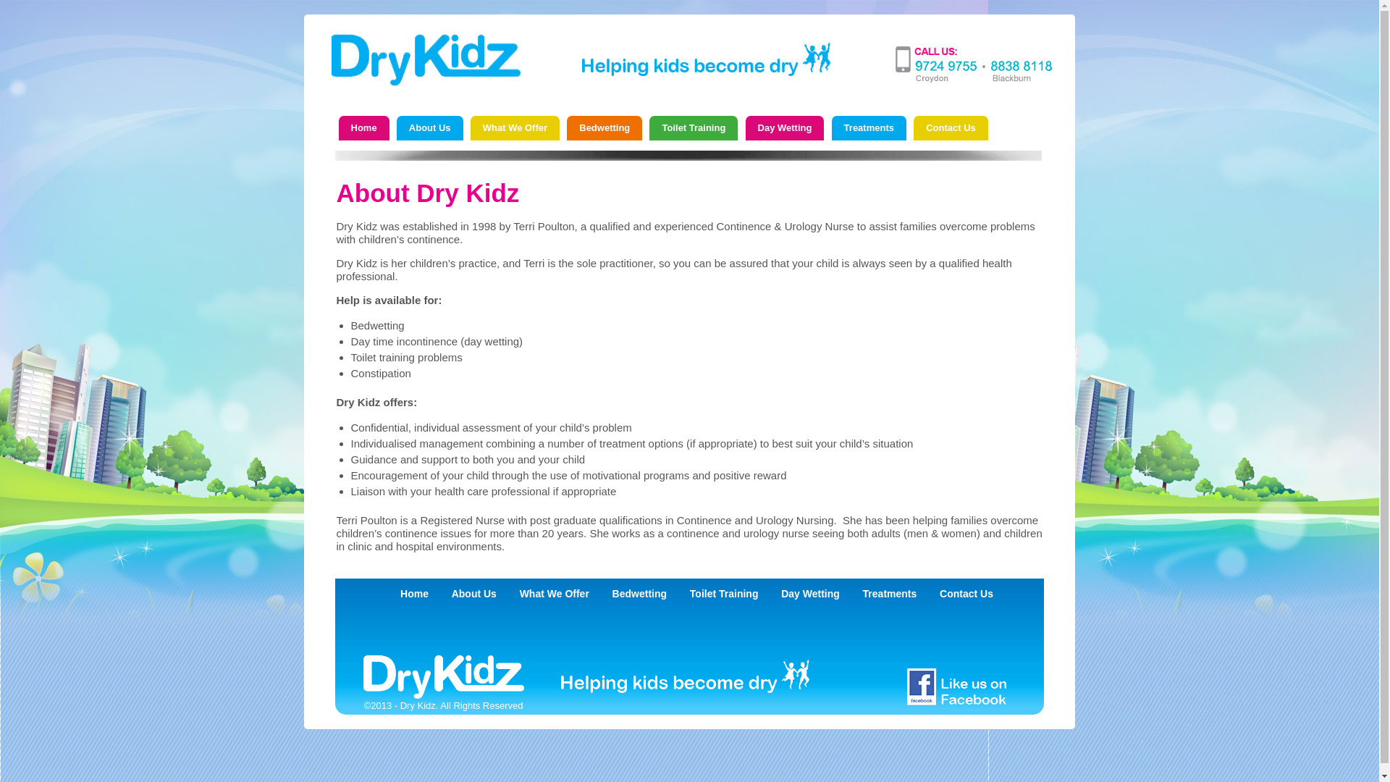 The image size is (1390, 782). I want to click on Home, so click(363, 128).